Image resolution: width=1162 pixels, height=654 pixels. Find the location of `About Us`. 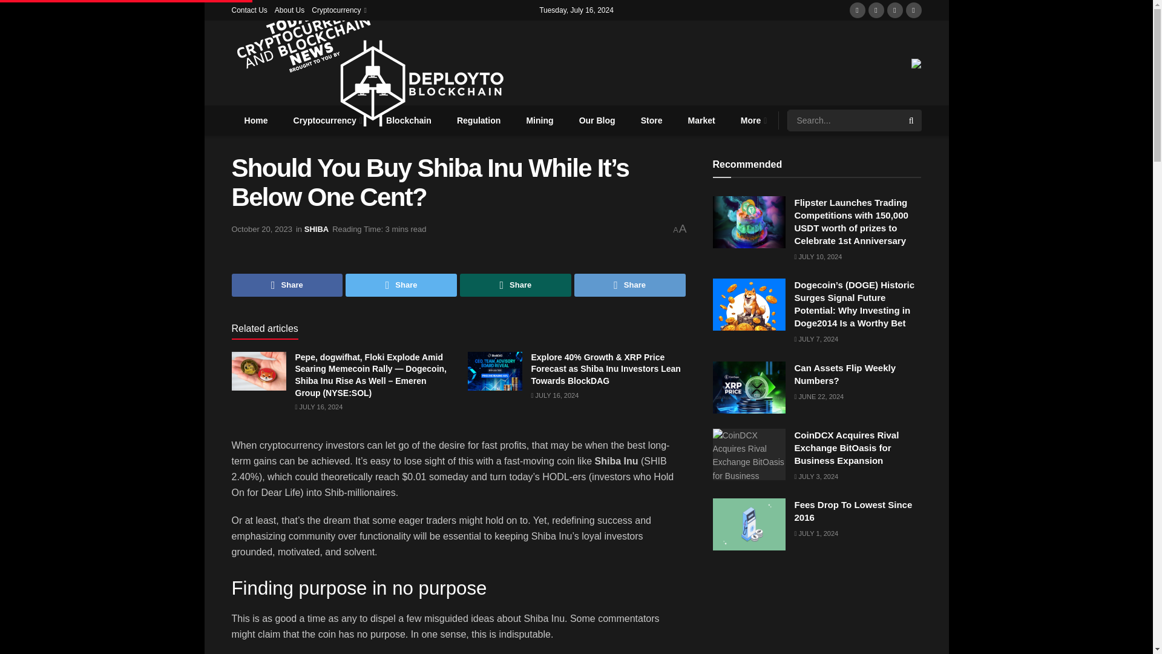

About Us is located at coordinates (289, 10).